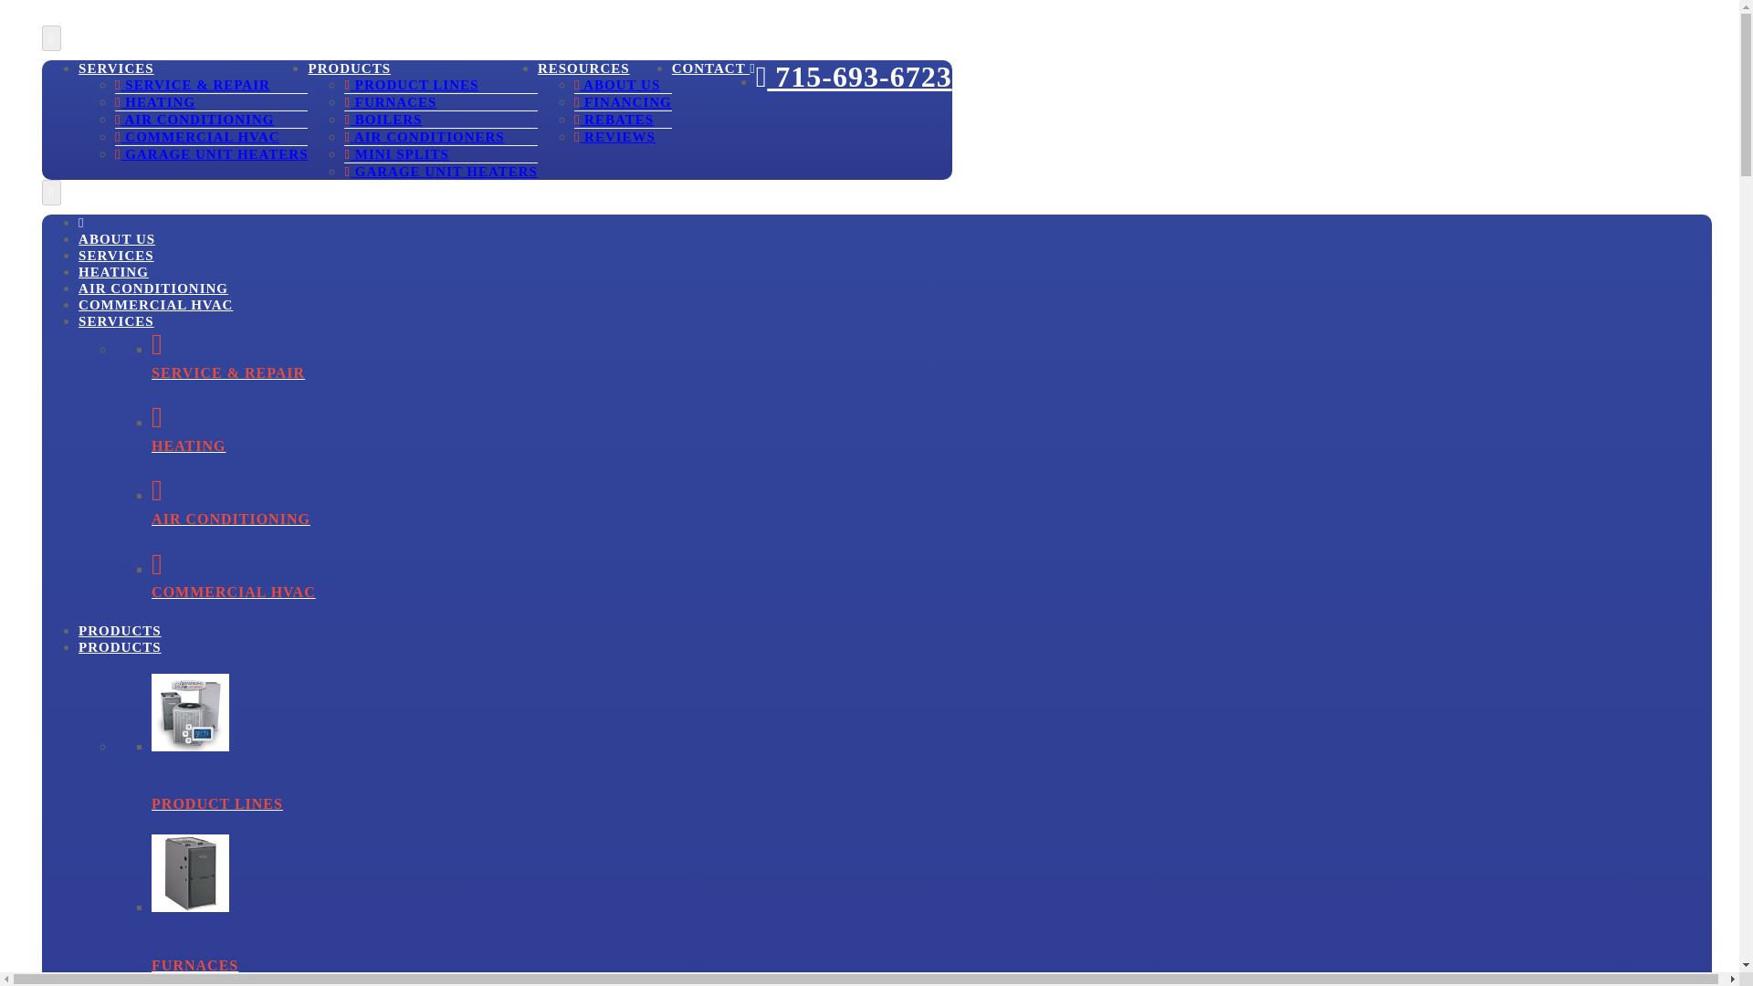 The width and height of the screenshot is (1753, 986). I want to click on FURNACES, so click(390, 101).